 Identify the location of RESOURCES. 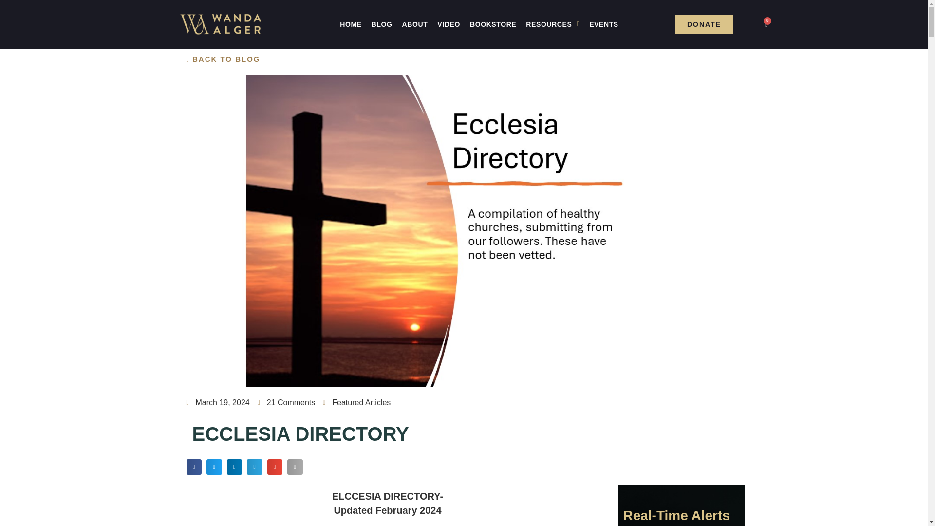
(552, 24).